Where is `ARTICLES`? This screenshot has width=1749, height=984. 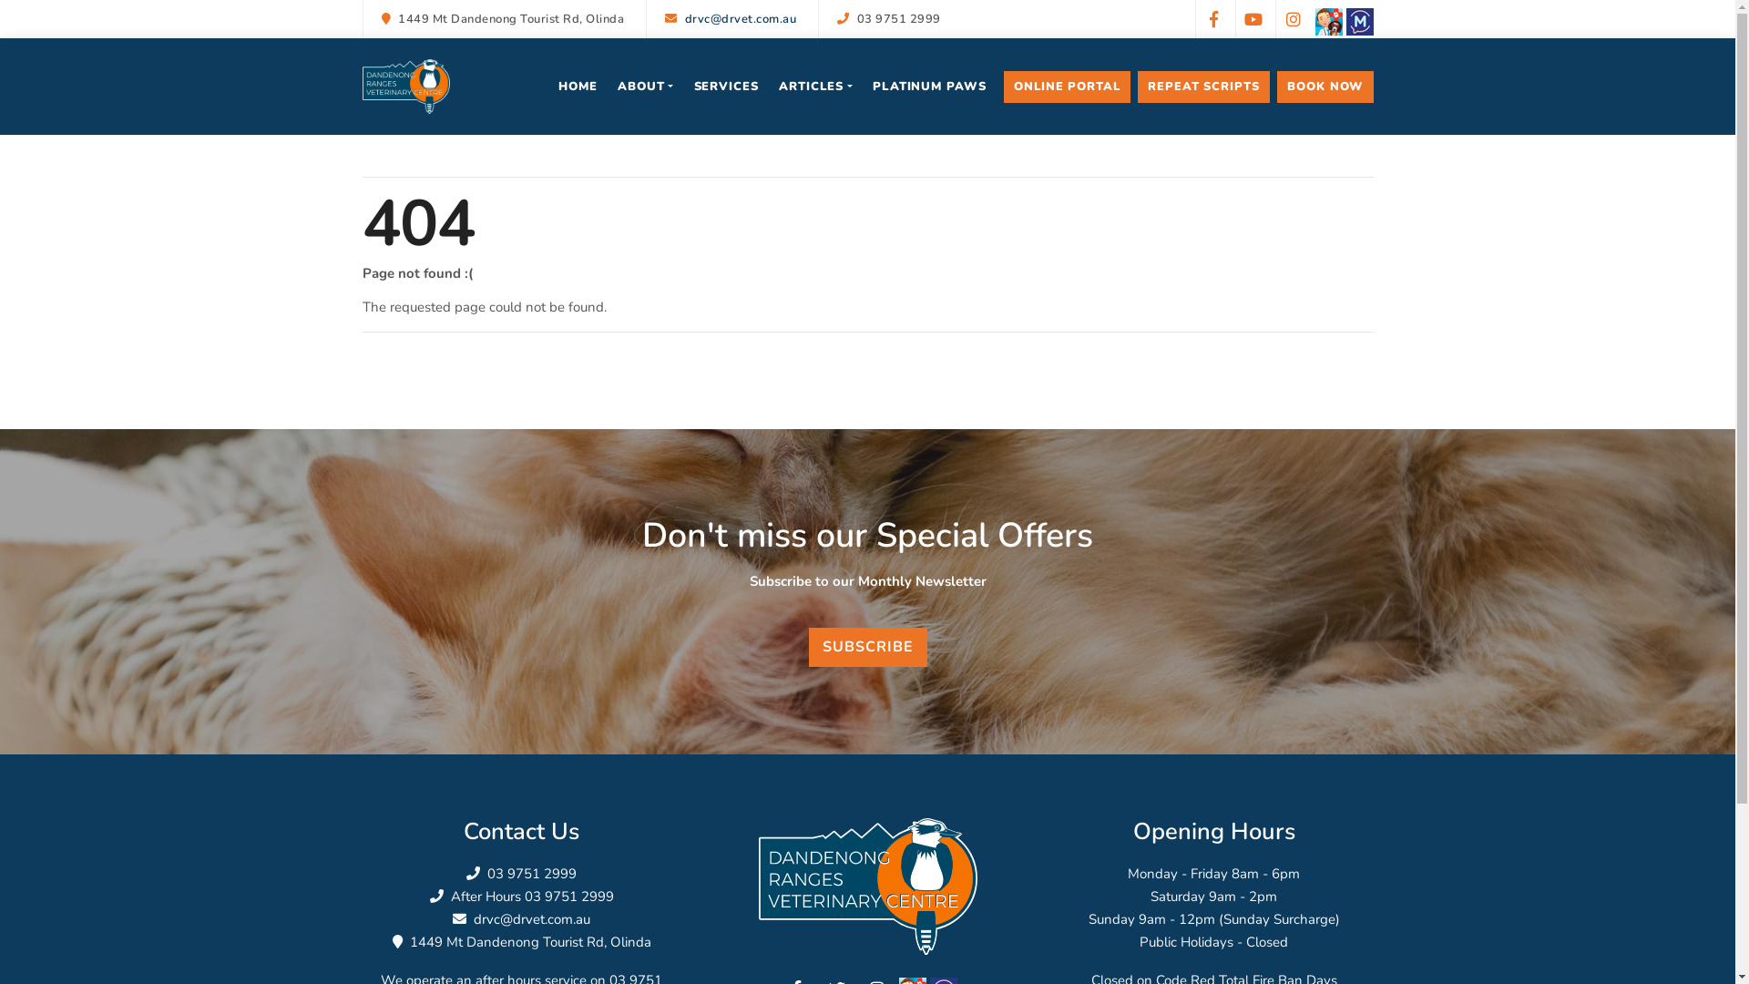 ARTICLES is located at coordinates (816, 87).